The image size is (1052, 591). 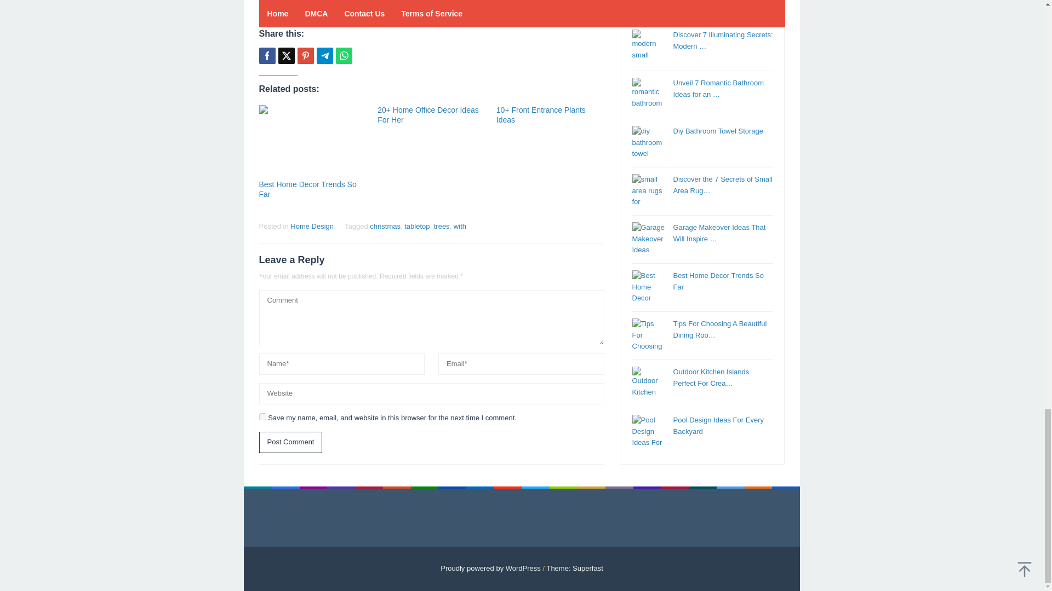 I want to click on Theme: Superfast, so click(x=574, y=568).